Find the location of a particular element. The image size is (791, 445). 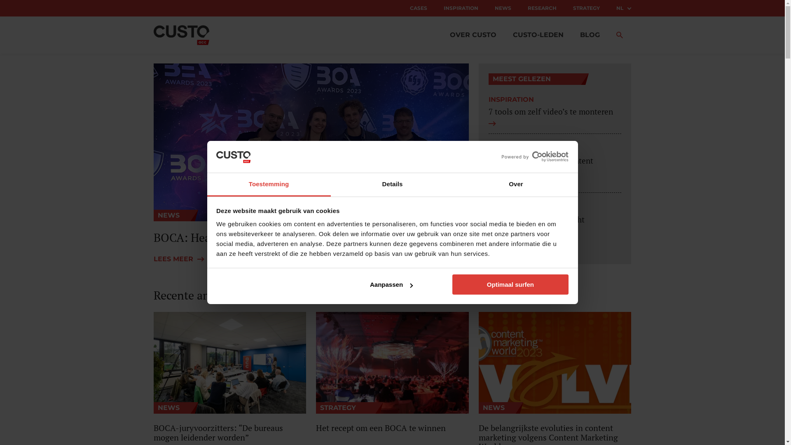

BOCA: HeadOffice grote slokop is located at coordinates (311, 238).